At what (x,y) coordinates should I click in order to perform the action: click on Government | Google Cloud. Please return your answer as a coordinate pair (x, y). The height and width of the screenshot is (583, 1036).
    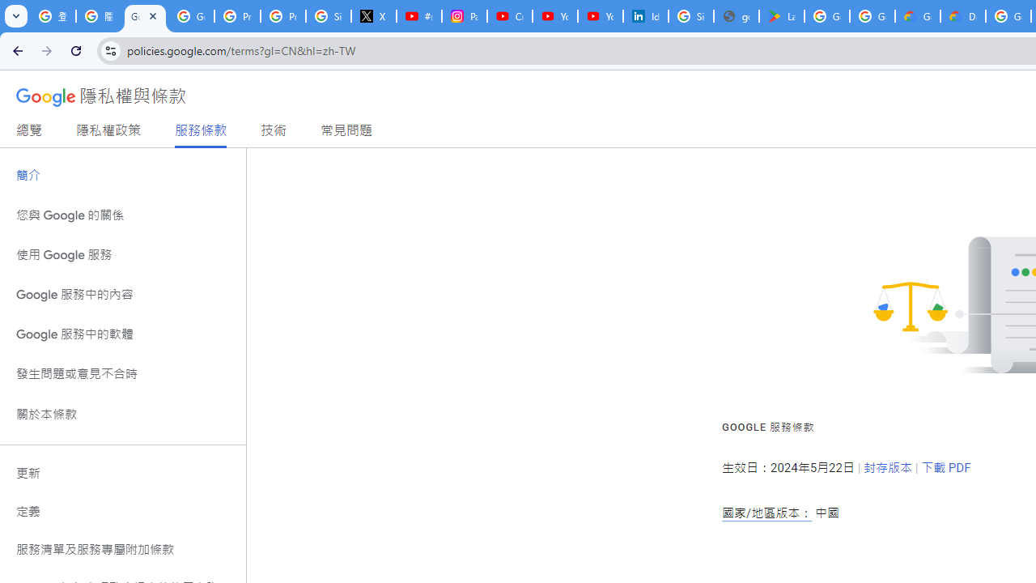
    Looking at the image, I should click on (918, 16).